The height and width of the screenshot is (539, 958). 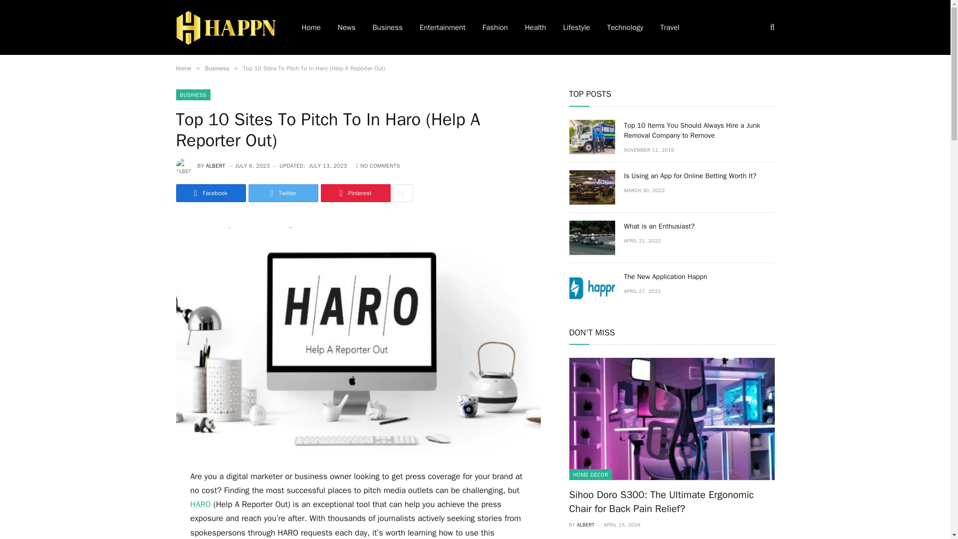 I want to click on Entertainment, so click(x=442, y=27).